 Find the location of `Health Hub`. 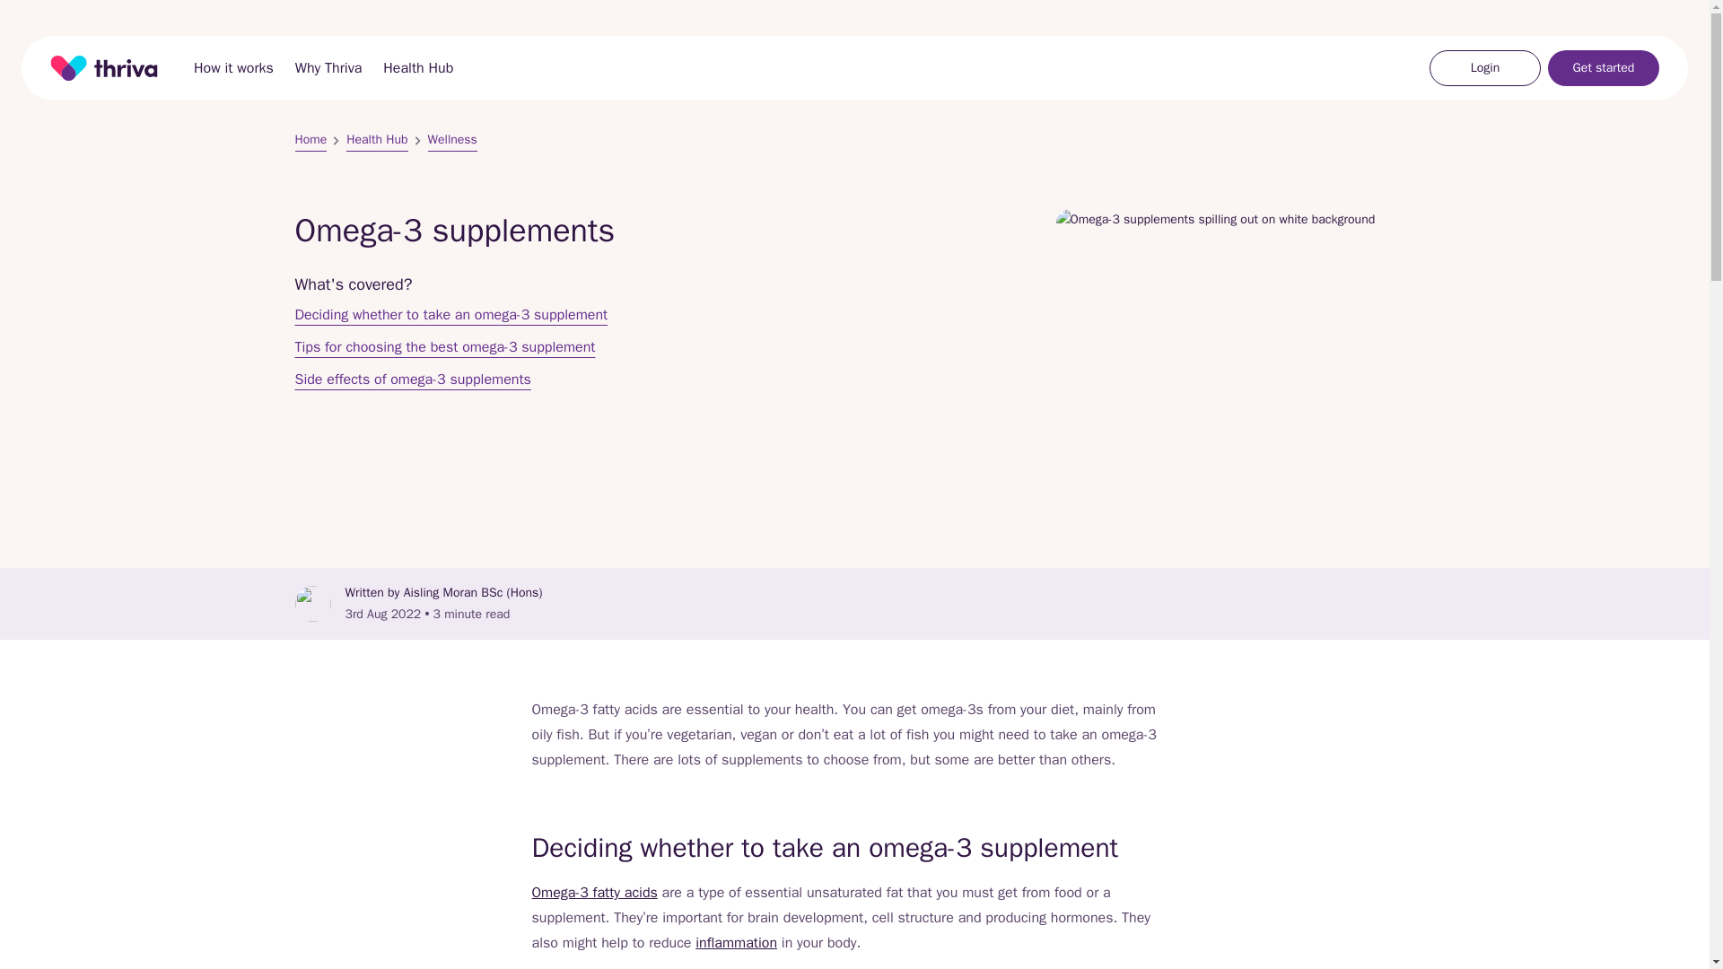

Health Hub is located at coordinates (417, 67).